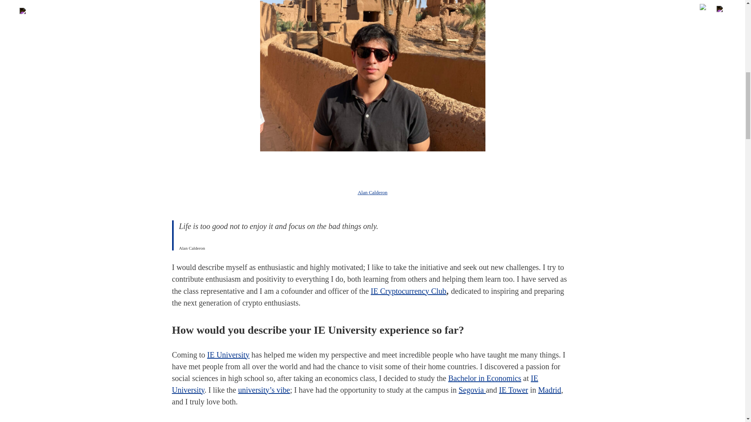 The image size is (751, 422). What do you see at coordinates (355, 383) in the screenshot?
I see `IE University` at bounding box center [355, 383].